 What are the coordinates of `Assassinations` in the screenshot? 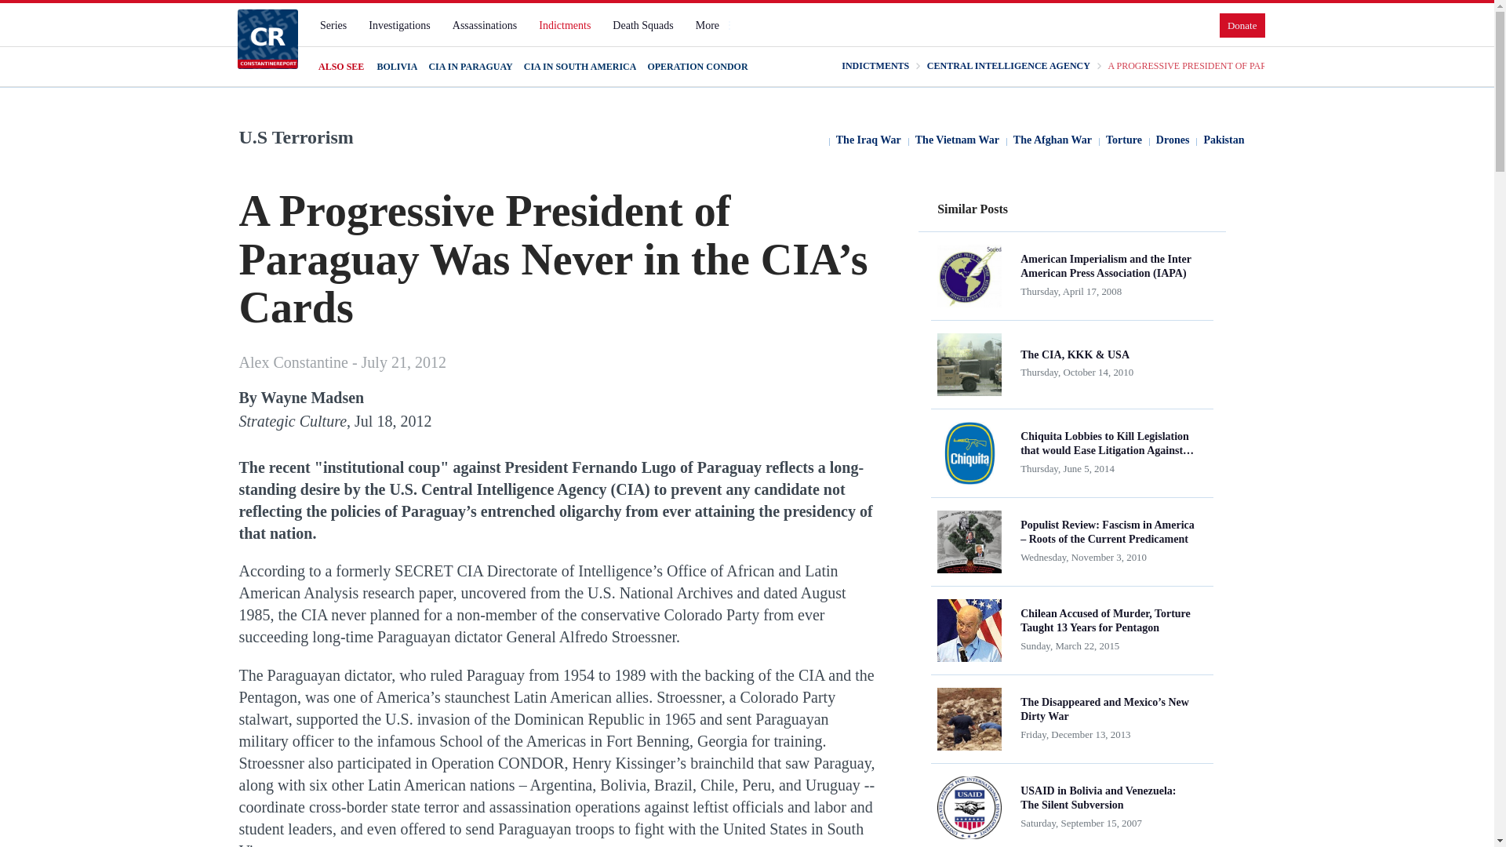 It's located at (484, 25).